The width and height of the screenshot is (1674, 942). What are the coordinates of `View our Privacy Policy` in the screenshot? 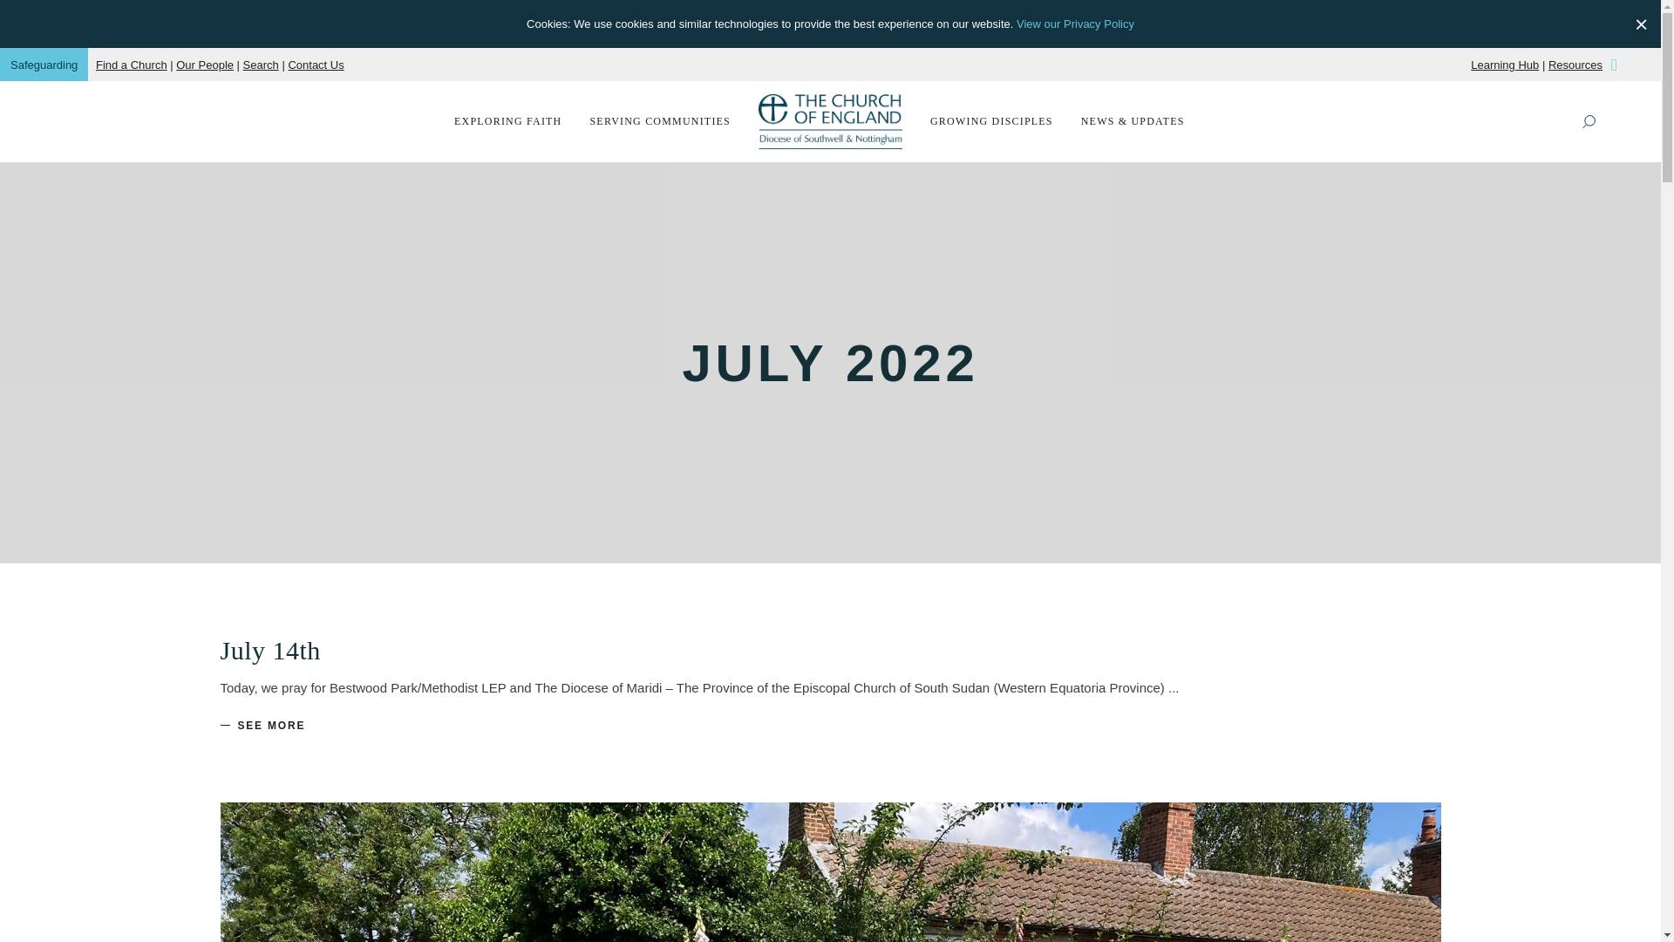 It's located at (1075, 24).